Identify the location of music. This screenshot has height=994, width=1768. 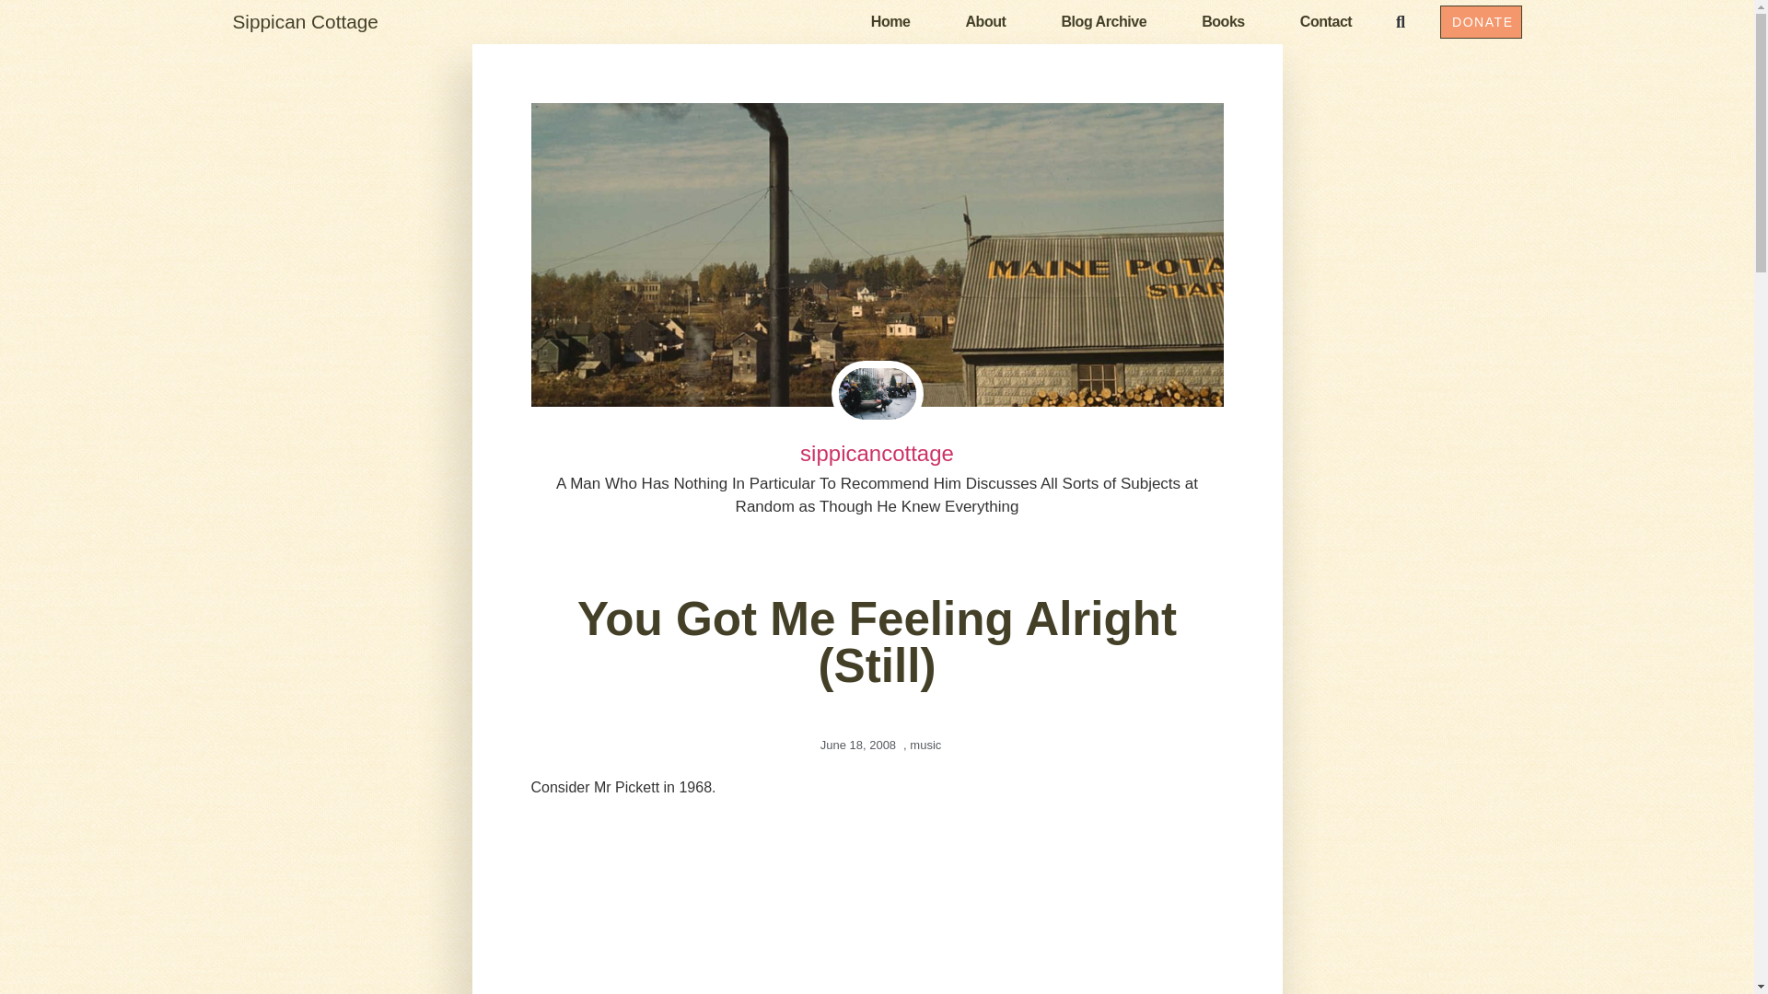
(925, 745).